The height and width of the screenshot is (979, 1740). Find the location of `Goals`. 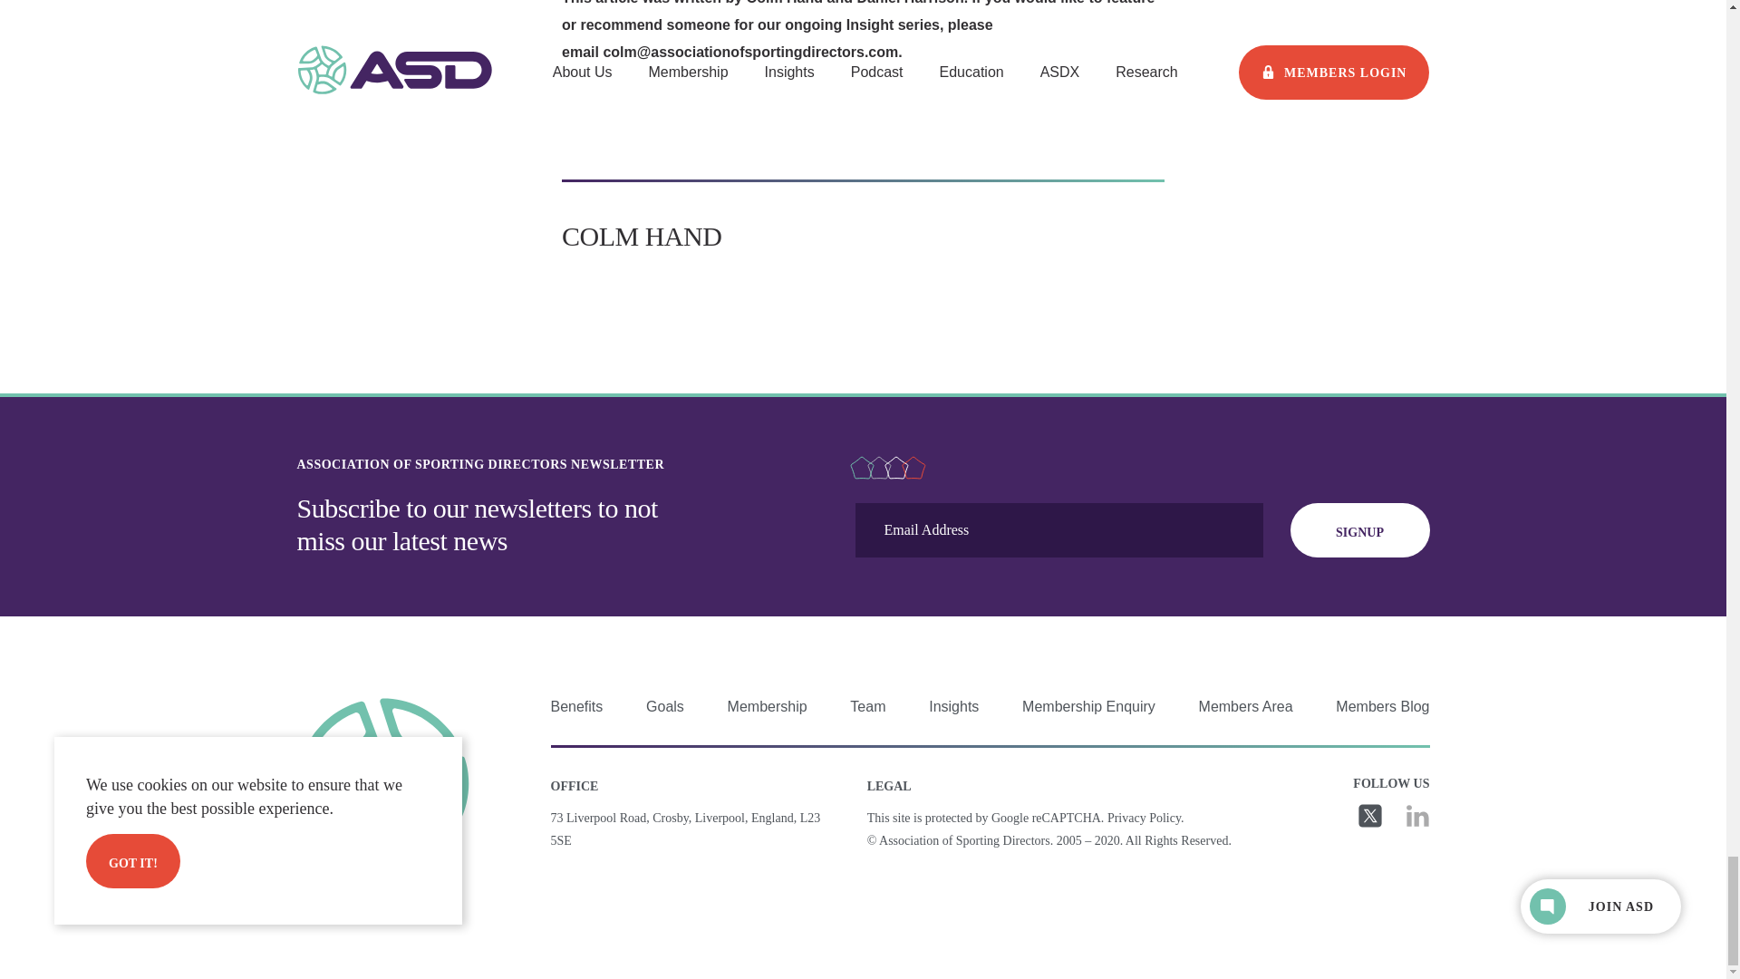

Goals is located at coordinates (664, 707).